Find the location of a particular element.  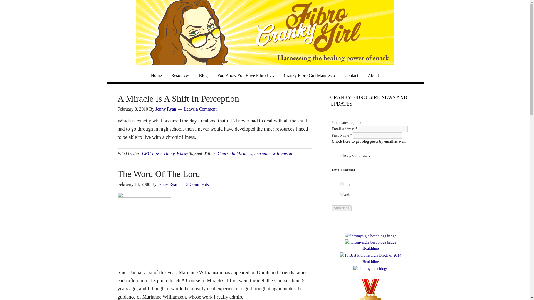

Resources is located at coordinates (180, 75).